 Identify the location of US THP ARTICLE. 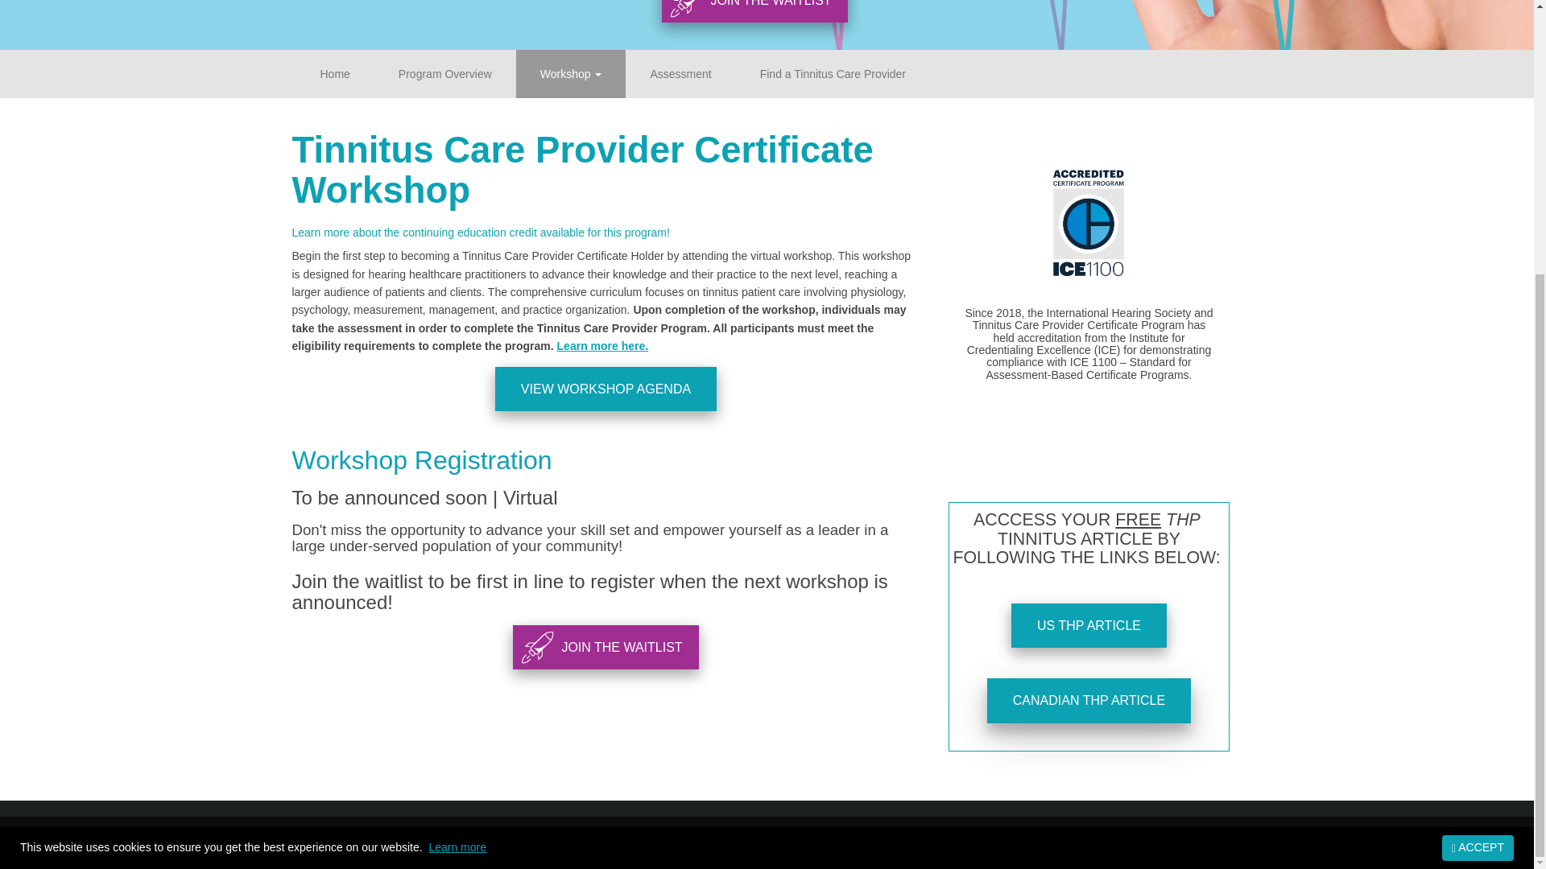
(1089, 625).